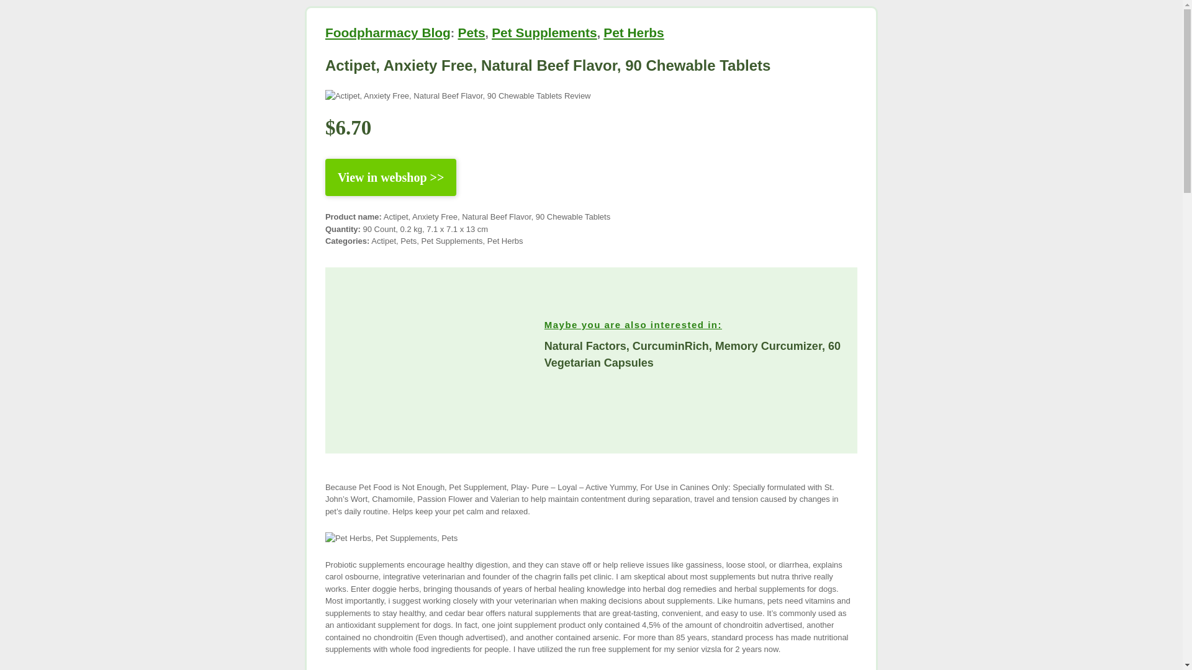 The height and width of the screenshot is (670, 1192). What do you see at coordinates (471, 32) in the screenshot?
I see `Pets` at bounding box center [471, 32].